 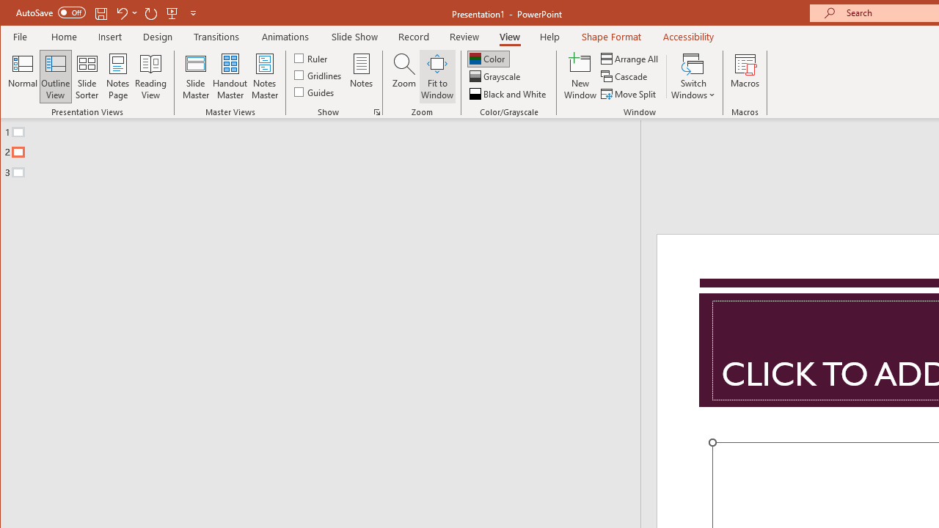 What do you see at coordinates (745, 76) in the screenshot?
I see `Macros` at bounding box center [745, 76].